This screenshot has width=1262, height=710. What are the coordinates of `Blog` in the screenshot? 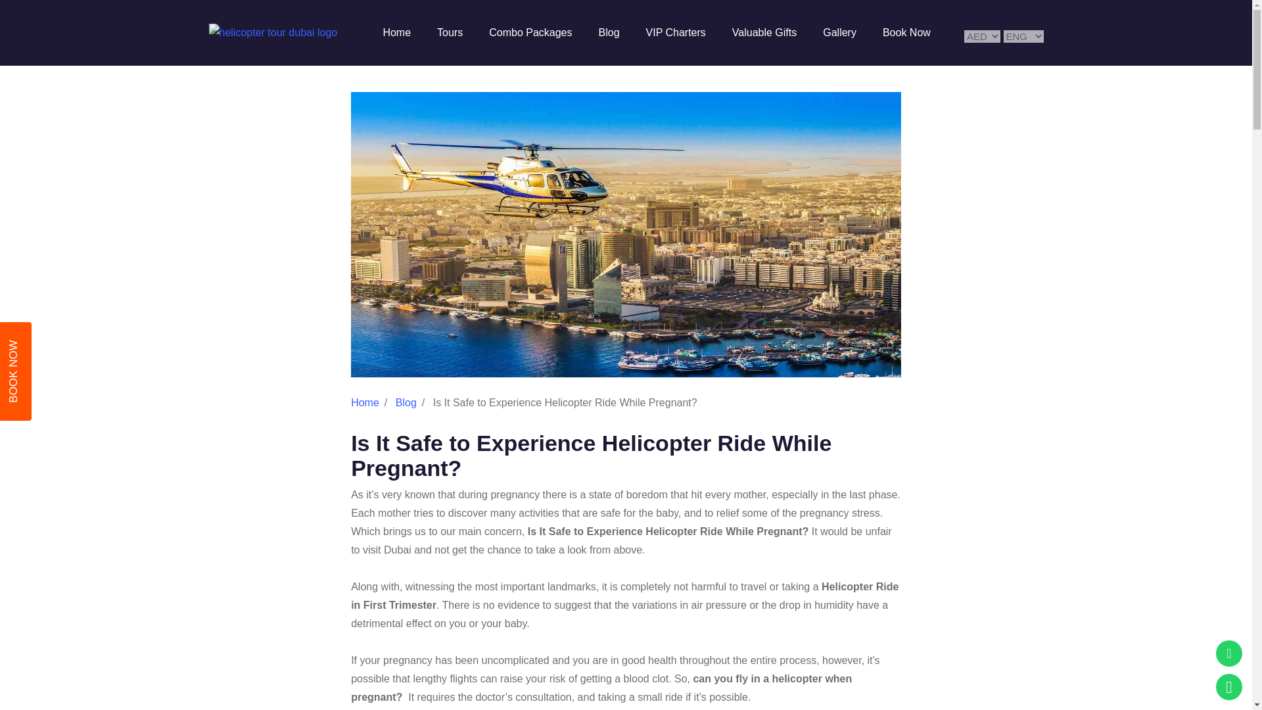 It's located at (609, 32).